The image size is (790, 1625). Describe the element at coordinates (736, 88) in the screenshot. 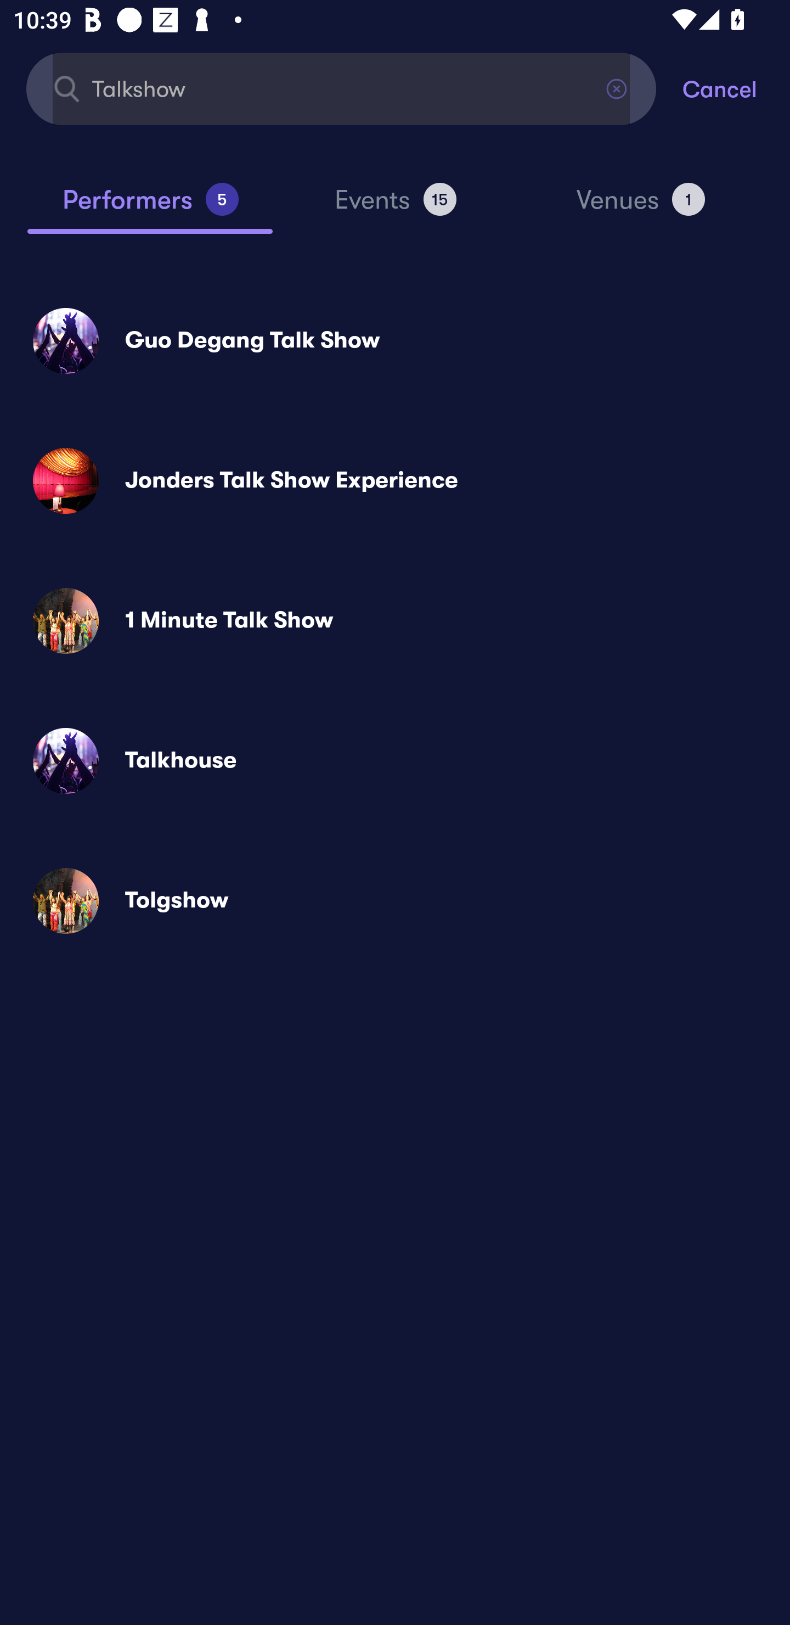

I see `Cancel` at that location.